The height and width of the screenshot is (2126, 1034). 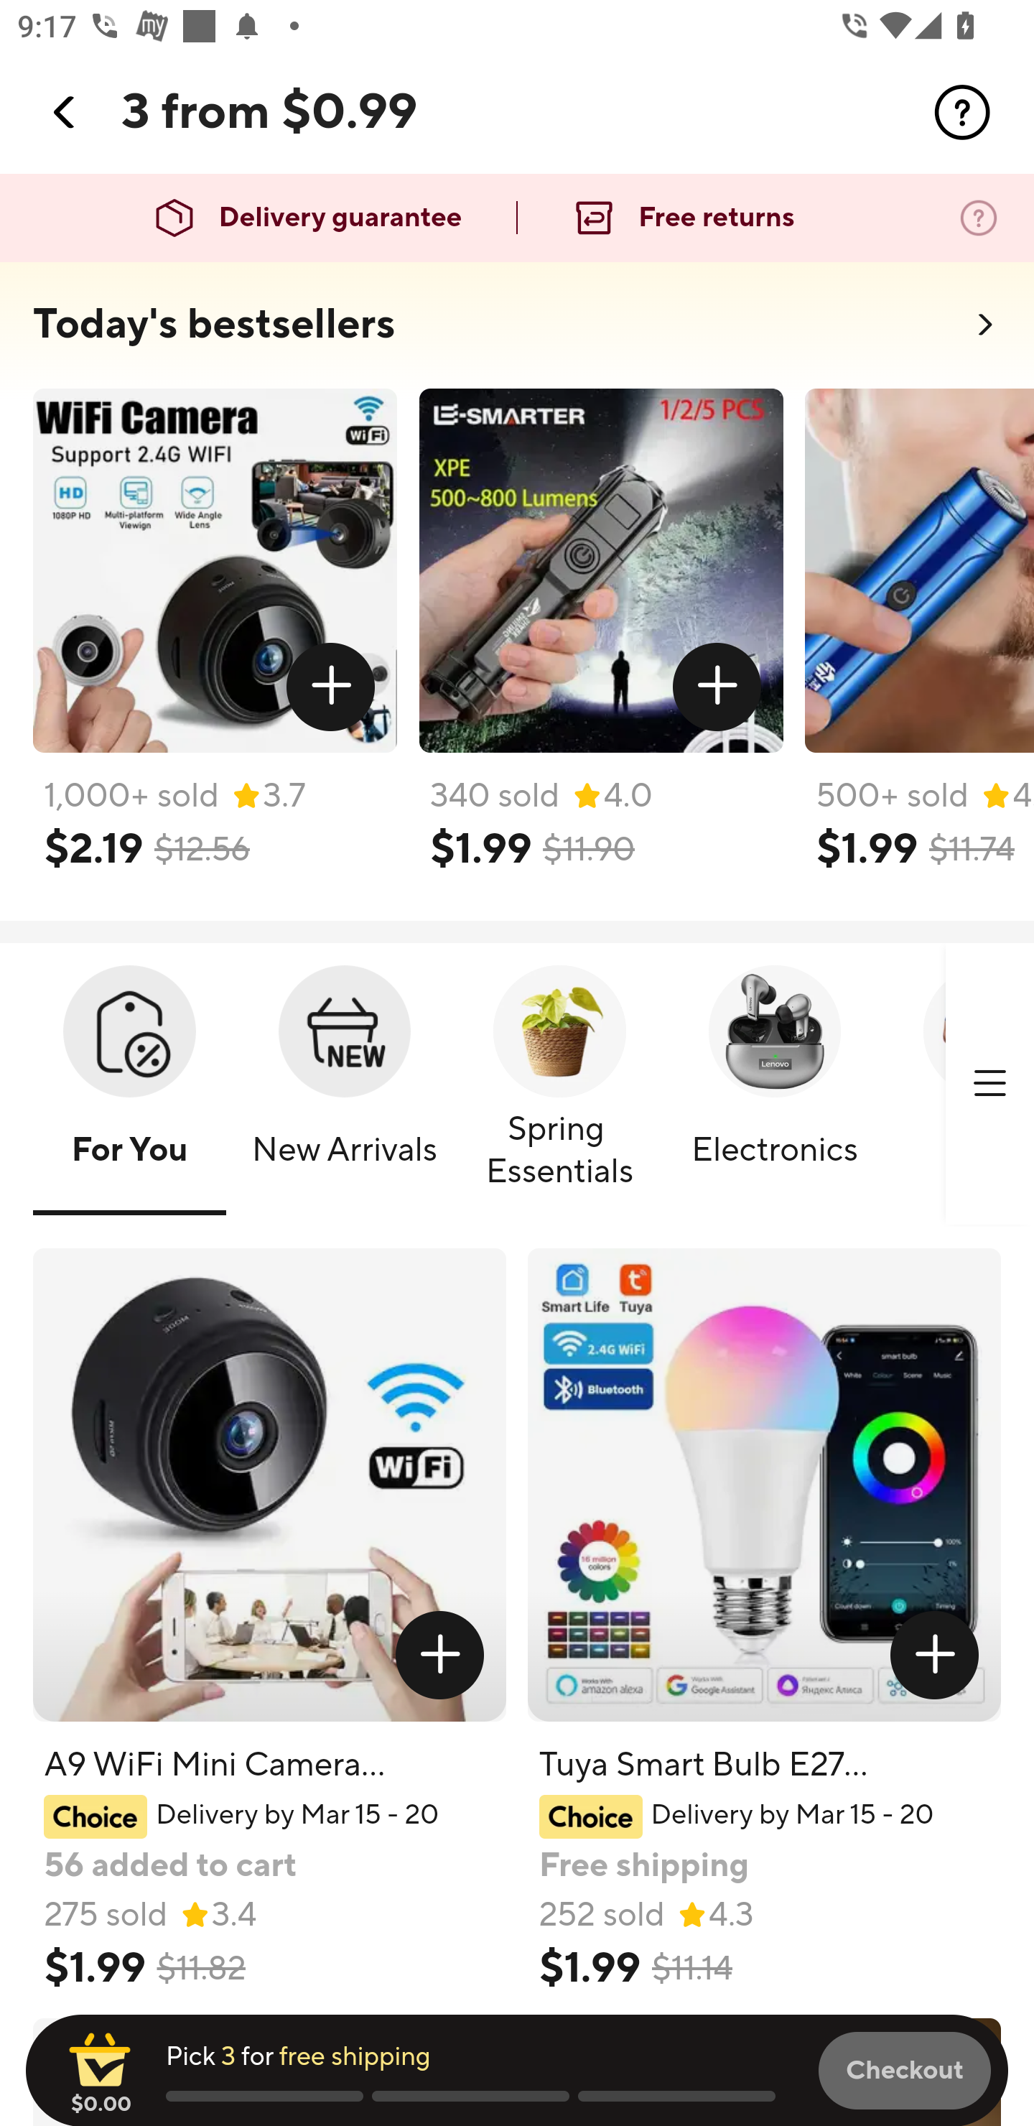 What do you see at coordinates (962, 112) in the screenshot?
I see `` at bounding box center [962, 112].